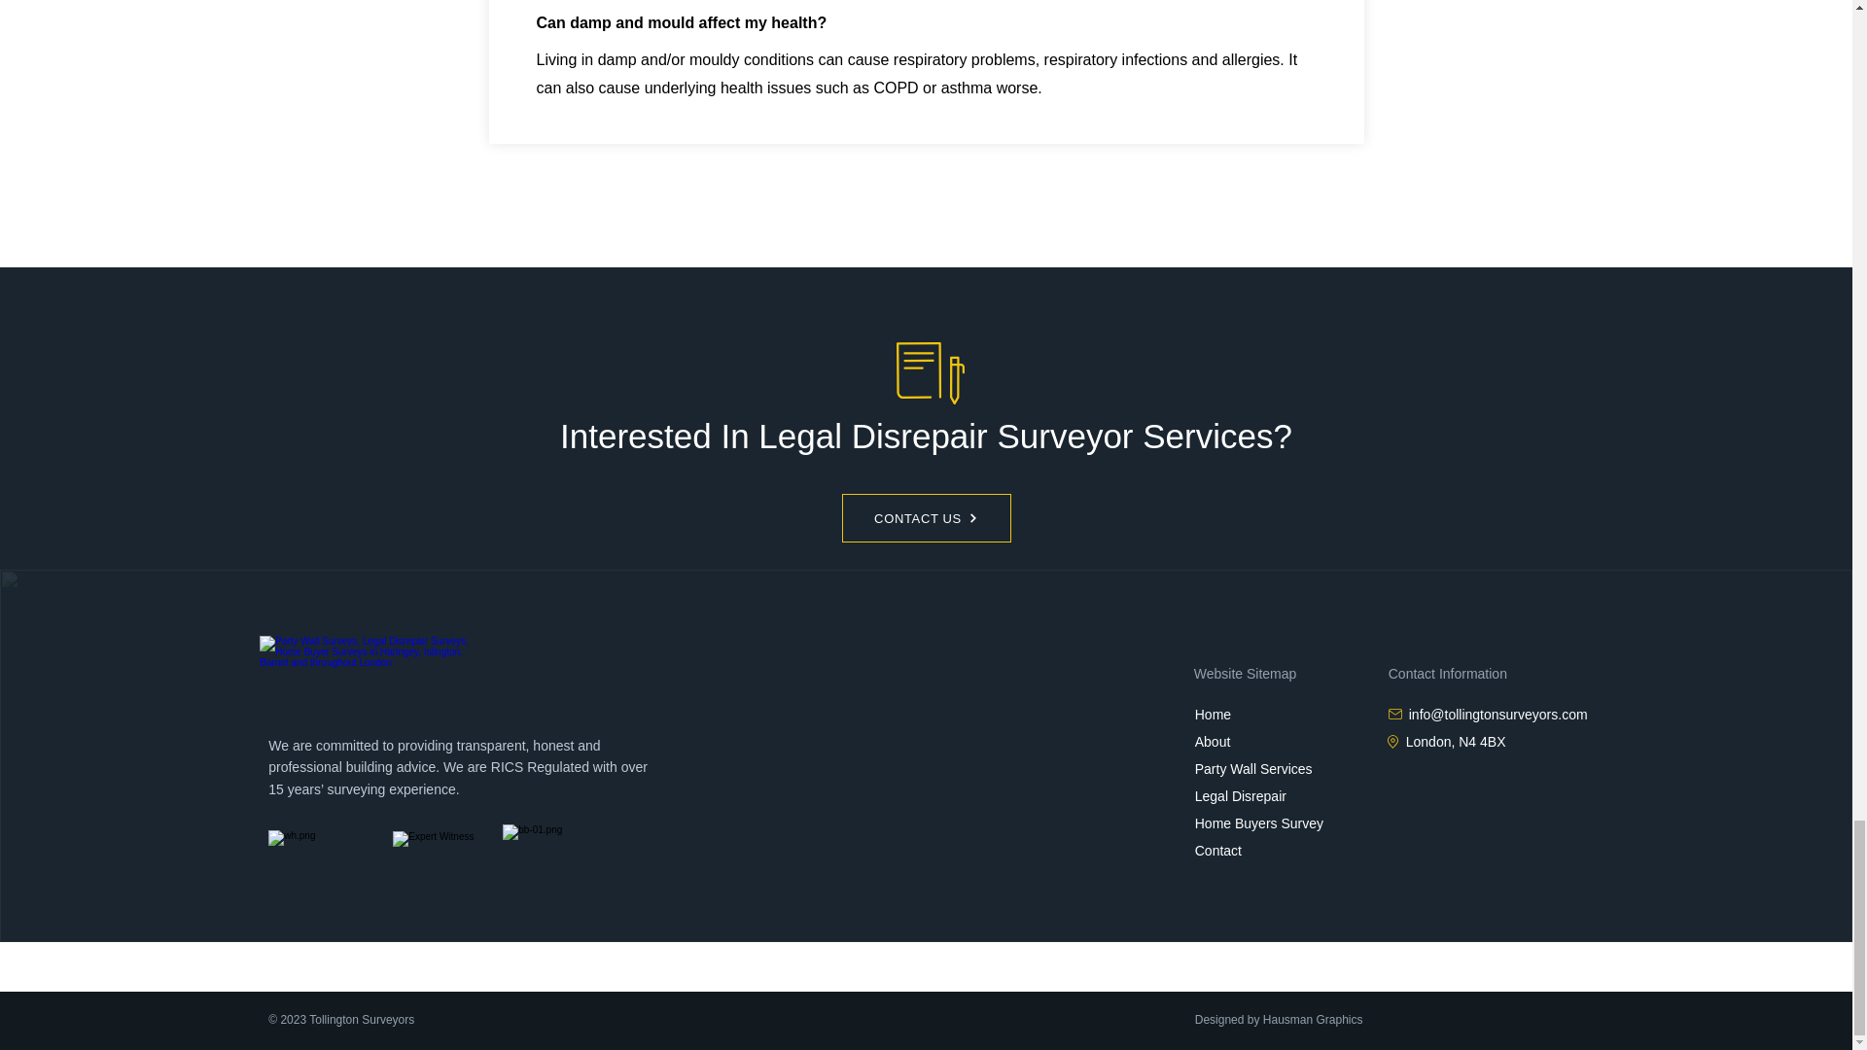 The image size is (1867, 1050). I want to click on Home, so click(1212, 714).